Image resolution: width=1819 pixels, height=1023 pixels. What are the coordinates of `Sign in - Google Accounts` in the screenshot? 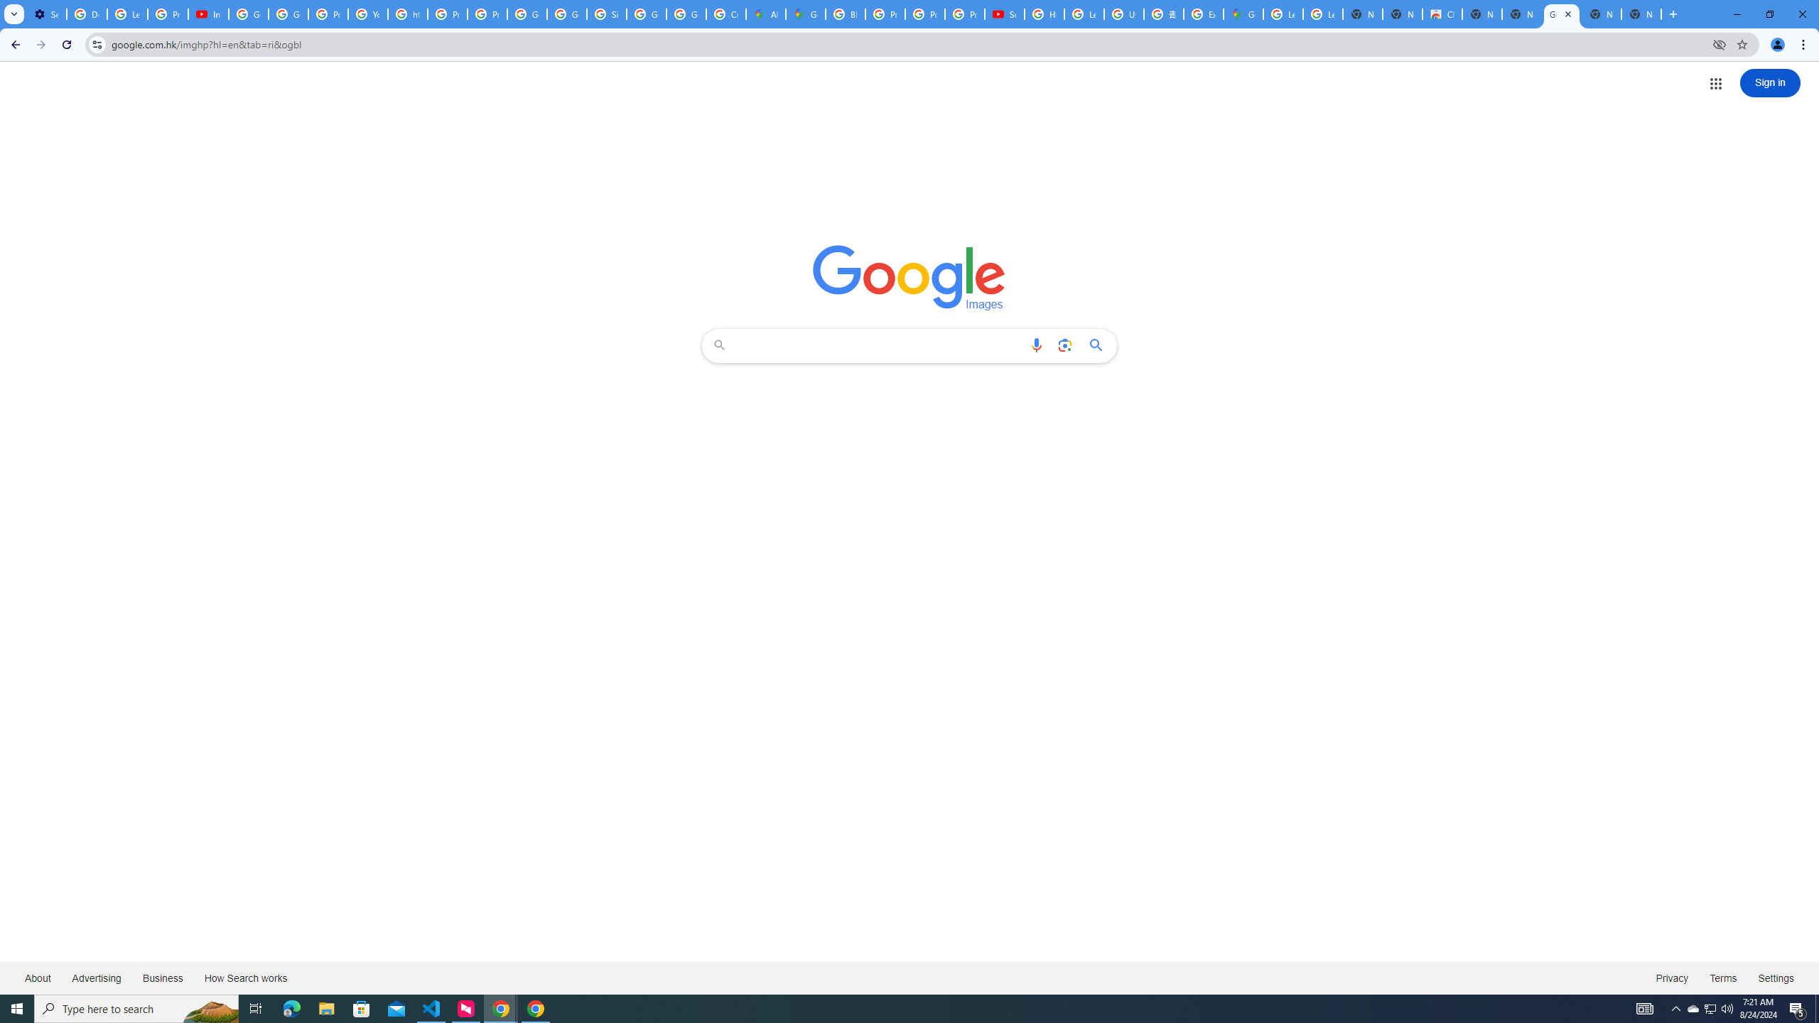 It's located at (606, 14).